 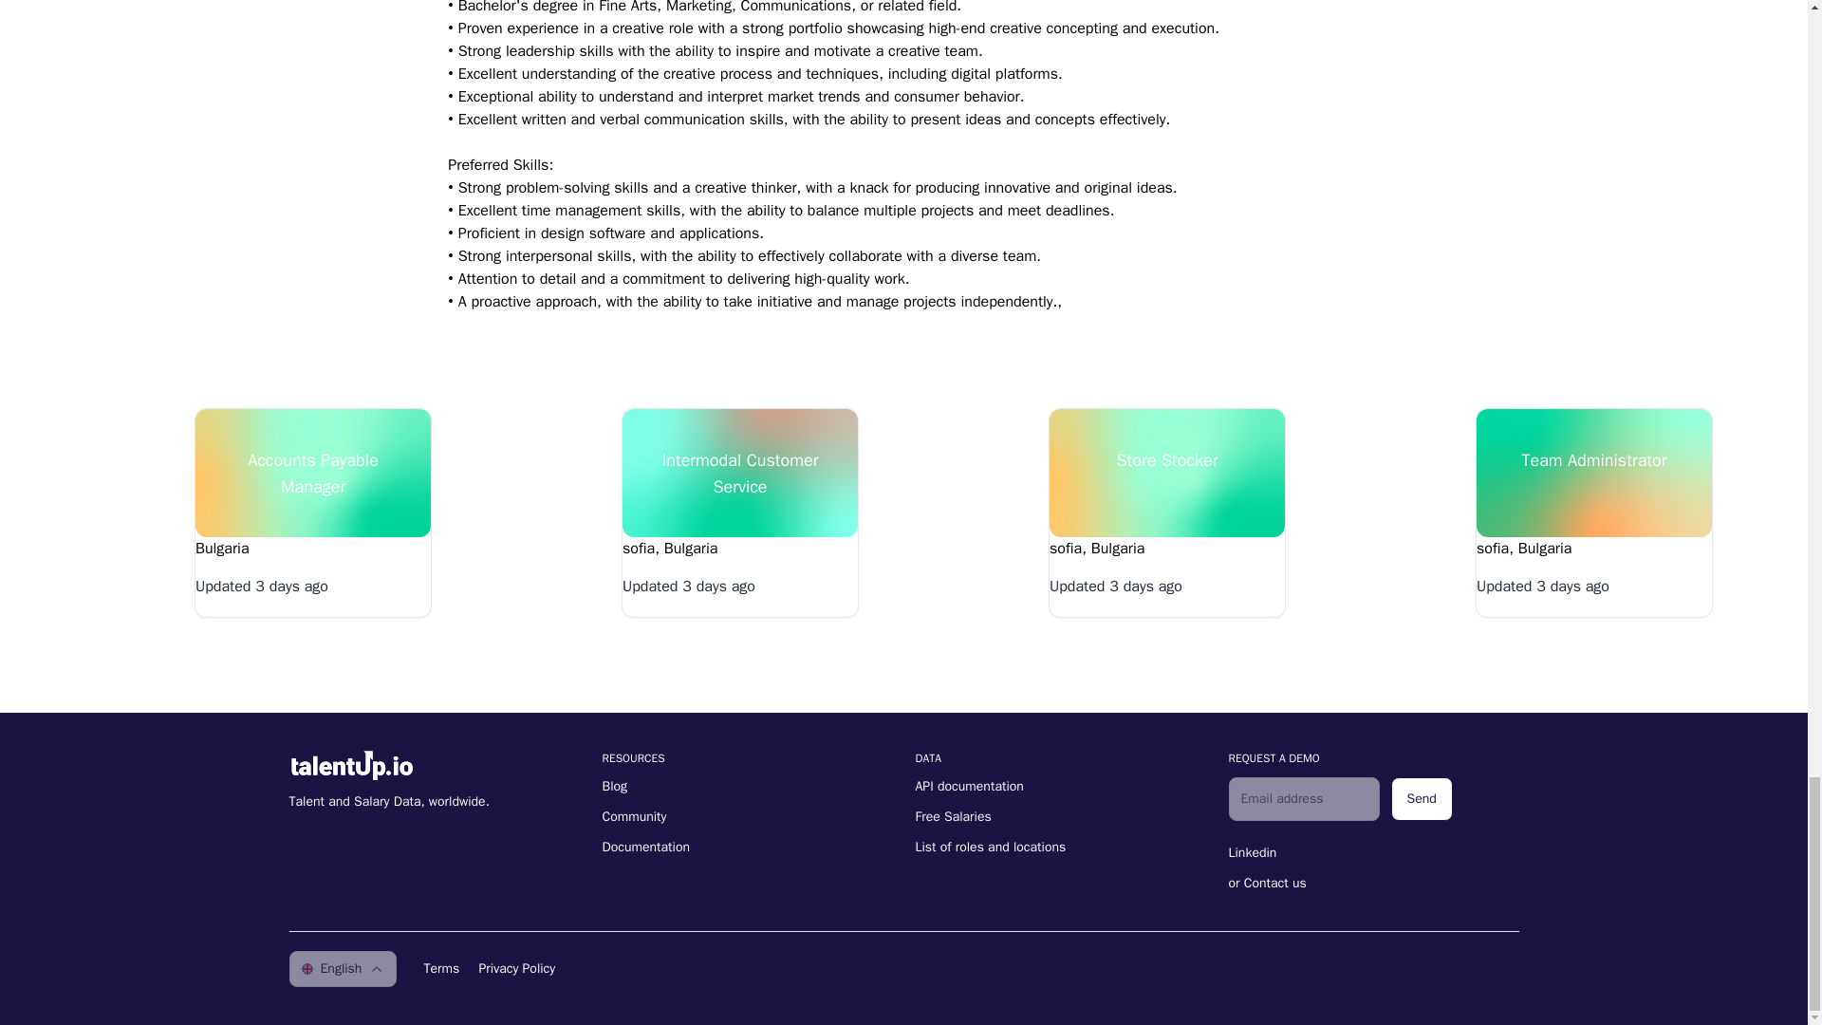 I want to click on Team Administrator, so click(x=1594, y=482).